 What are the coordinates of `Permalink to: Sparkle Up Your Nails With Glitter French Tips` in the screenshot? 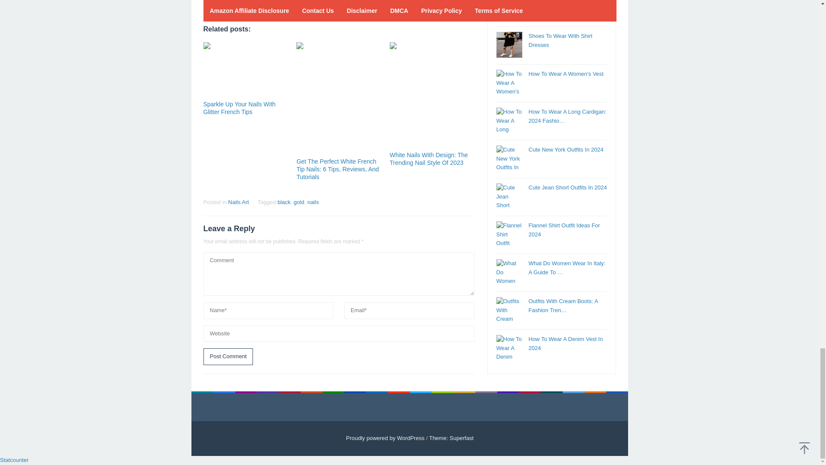 It's located at (245, 70).